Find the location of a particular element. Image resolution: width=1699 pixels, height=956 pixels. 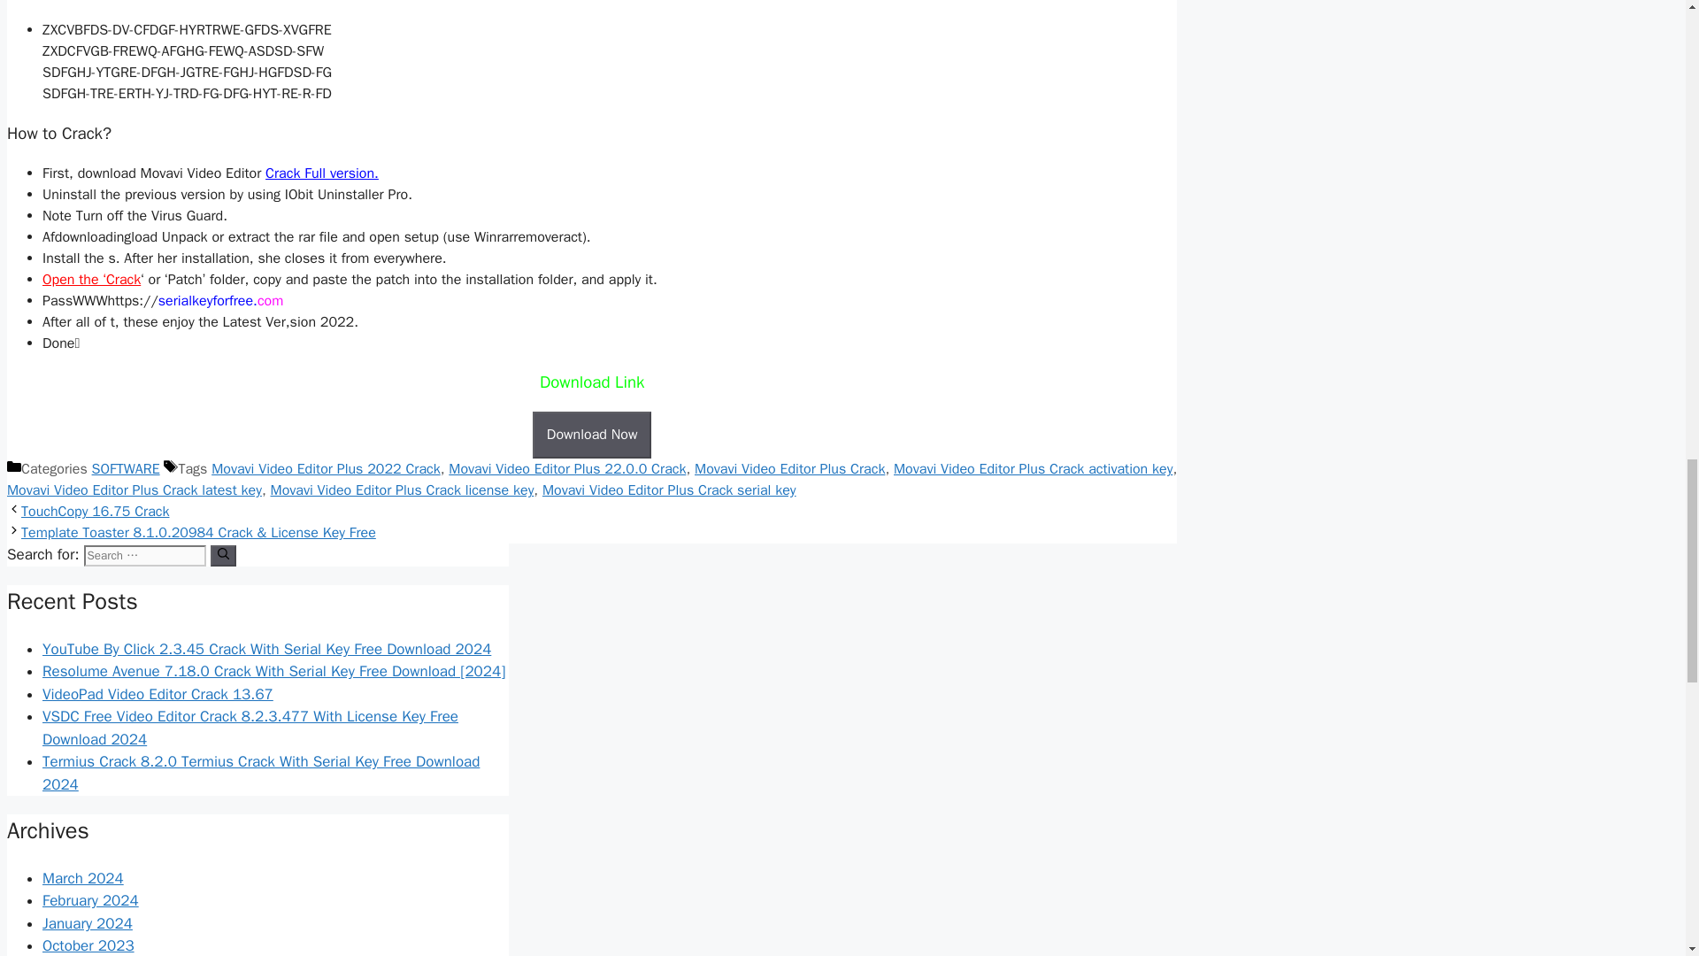

Movavi Video Editor Plus Crack is located at coordinates (789, 469).